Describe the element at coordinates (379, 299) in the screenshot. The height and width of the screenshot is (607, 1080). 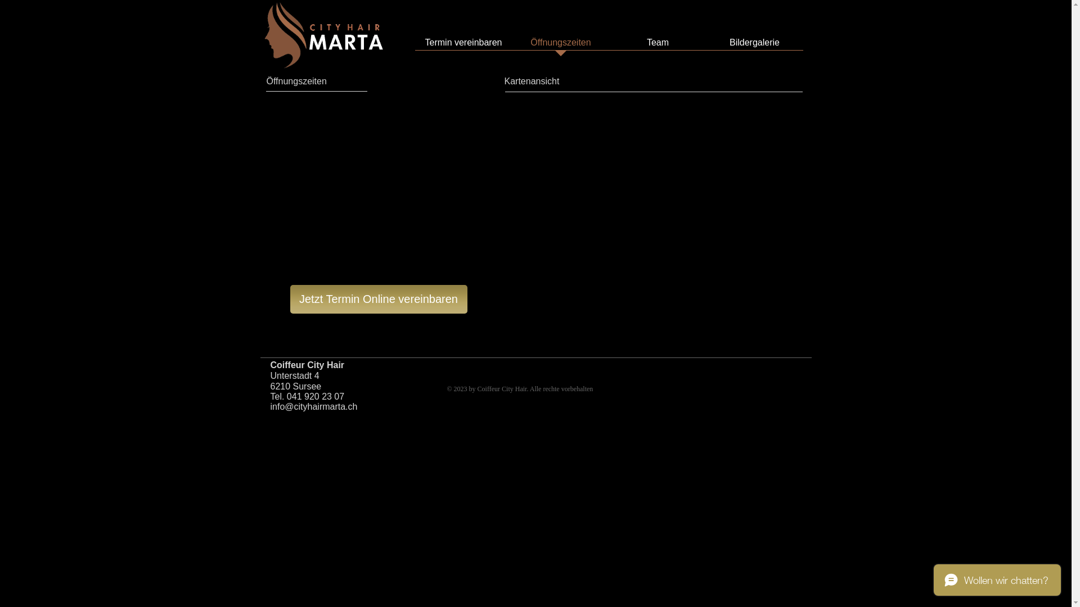
I see `Jetzt Termin Online vereinbaren` at that location.